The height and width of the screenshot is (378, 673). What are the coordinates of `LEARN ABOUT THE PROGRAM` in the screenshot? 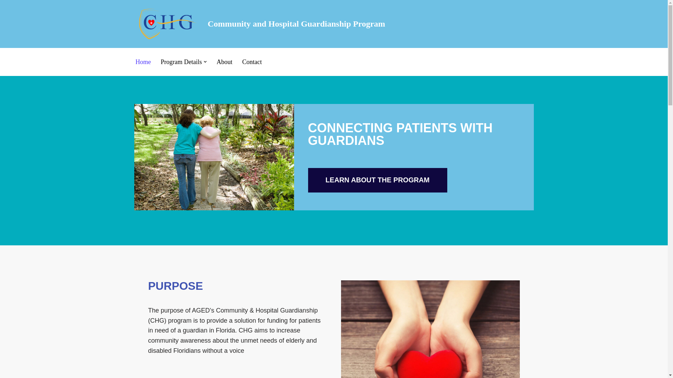 It's located at (377, 180).